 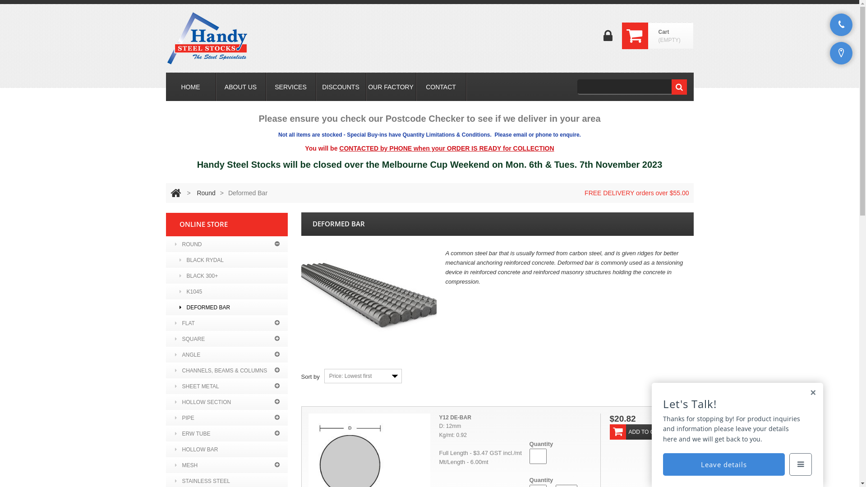 I want to click on SERVICES, so click(x=291, y=87).